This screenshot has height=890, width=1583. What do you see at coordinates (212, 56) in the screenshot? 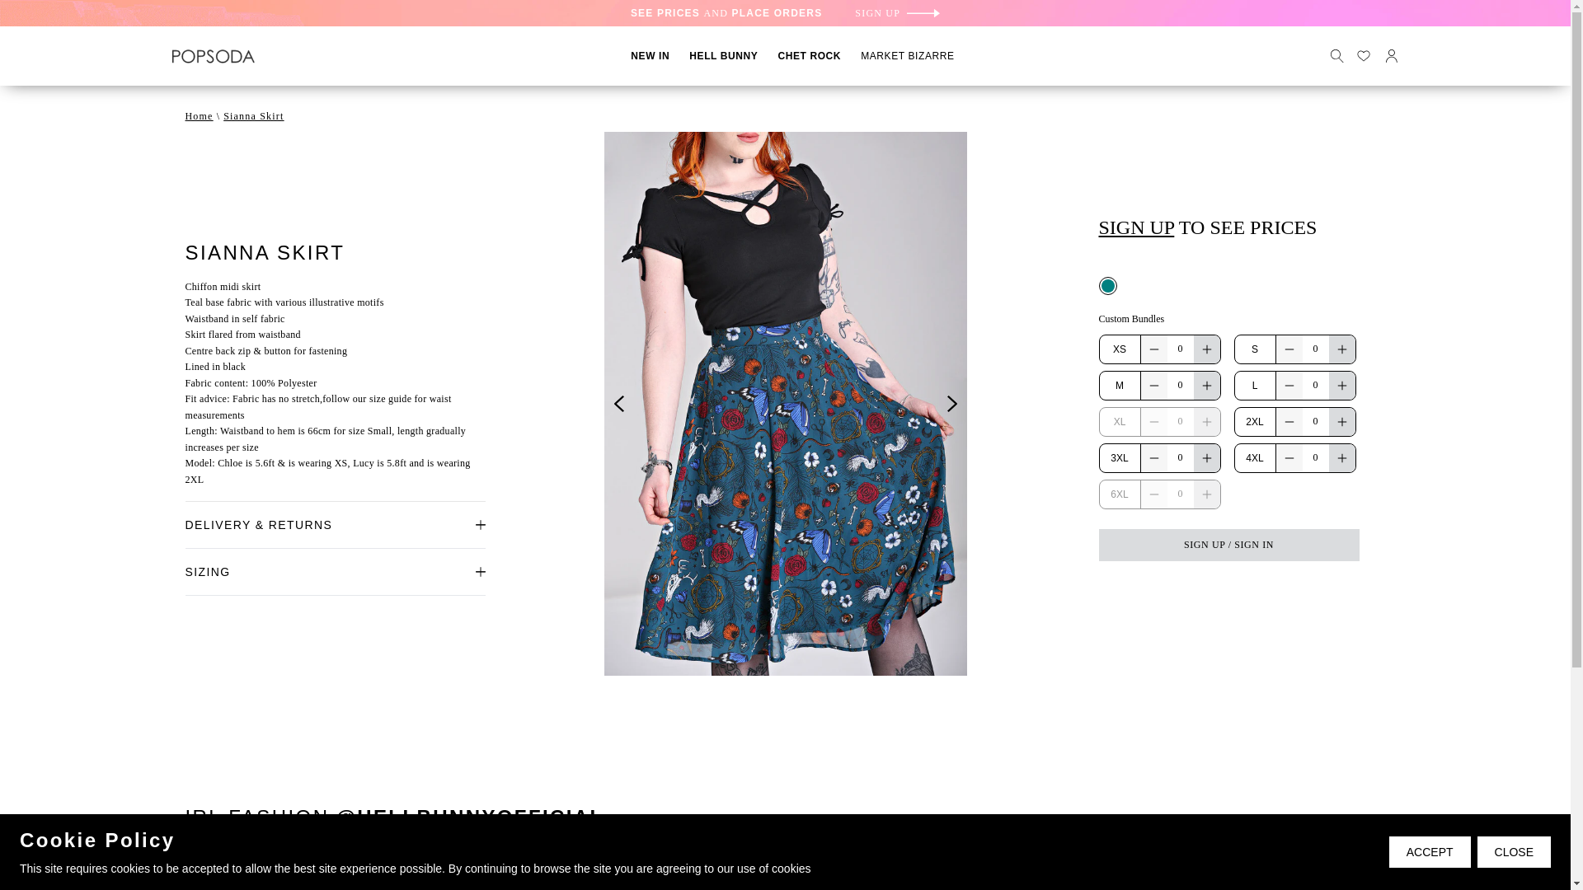
I see `Hell bunny logo` at bounding box center [212, 56].